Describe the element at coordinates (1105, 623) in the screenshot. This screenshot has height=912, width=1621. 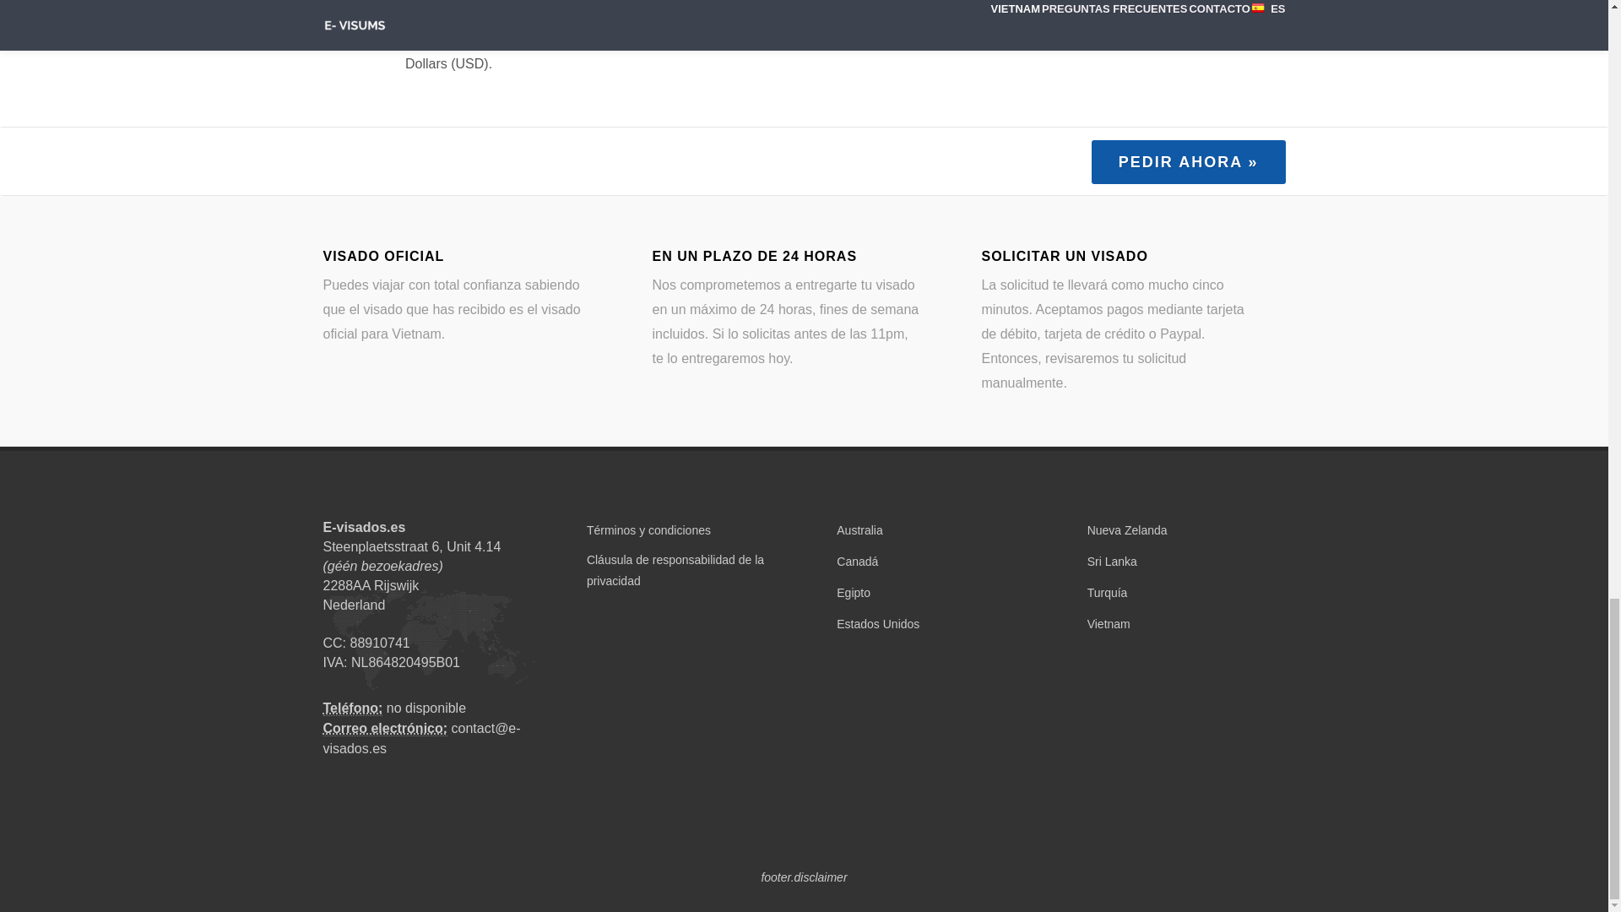
I see `Vietnam` at that location.